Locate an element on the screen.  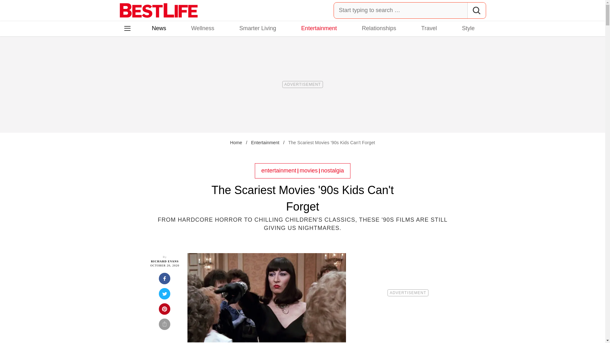
Smarter Living is located at coordinates (257, 28).